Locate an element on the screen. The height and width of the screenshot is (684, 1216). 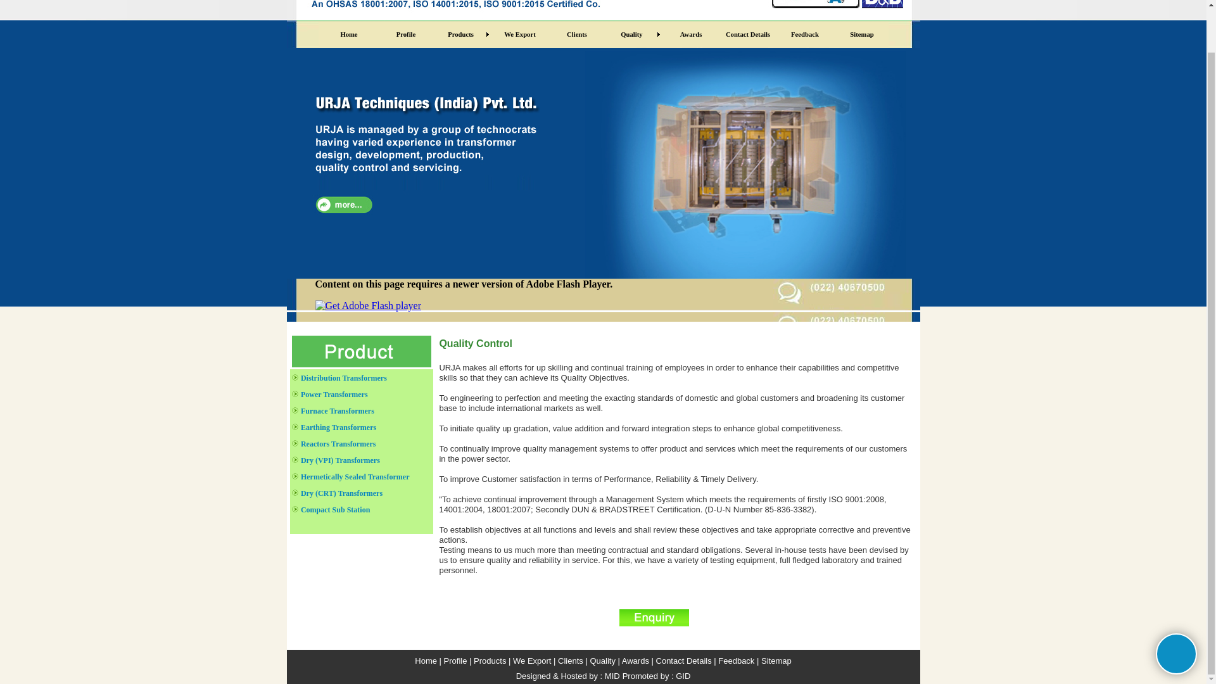
Profile is located at coordinates (456, 660).